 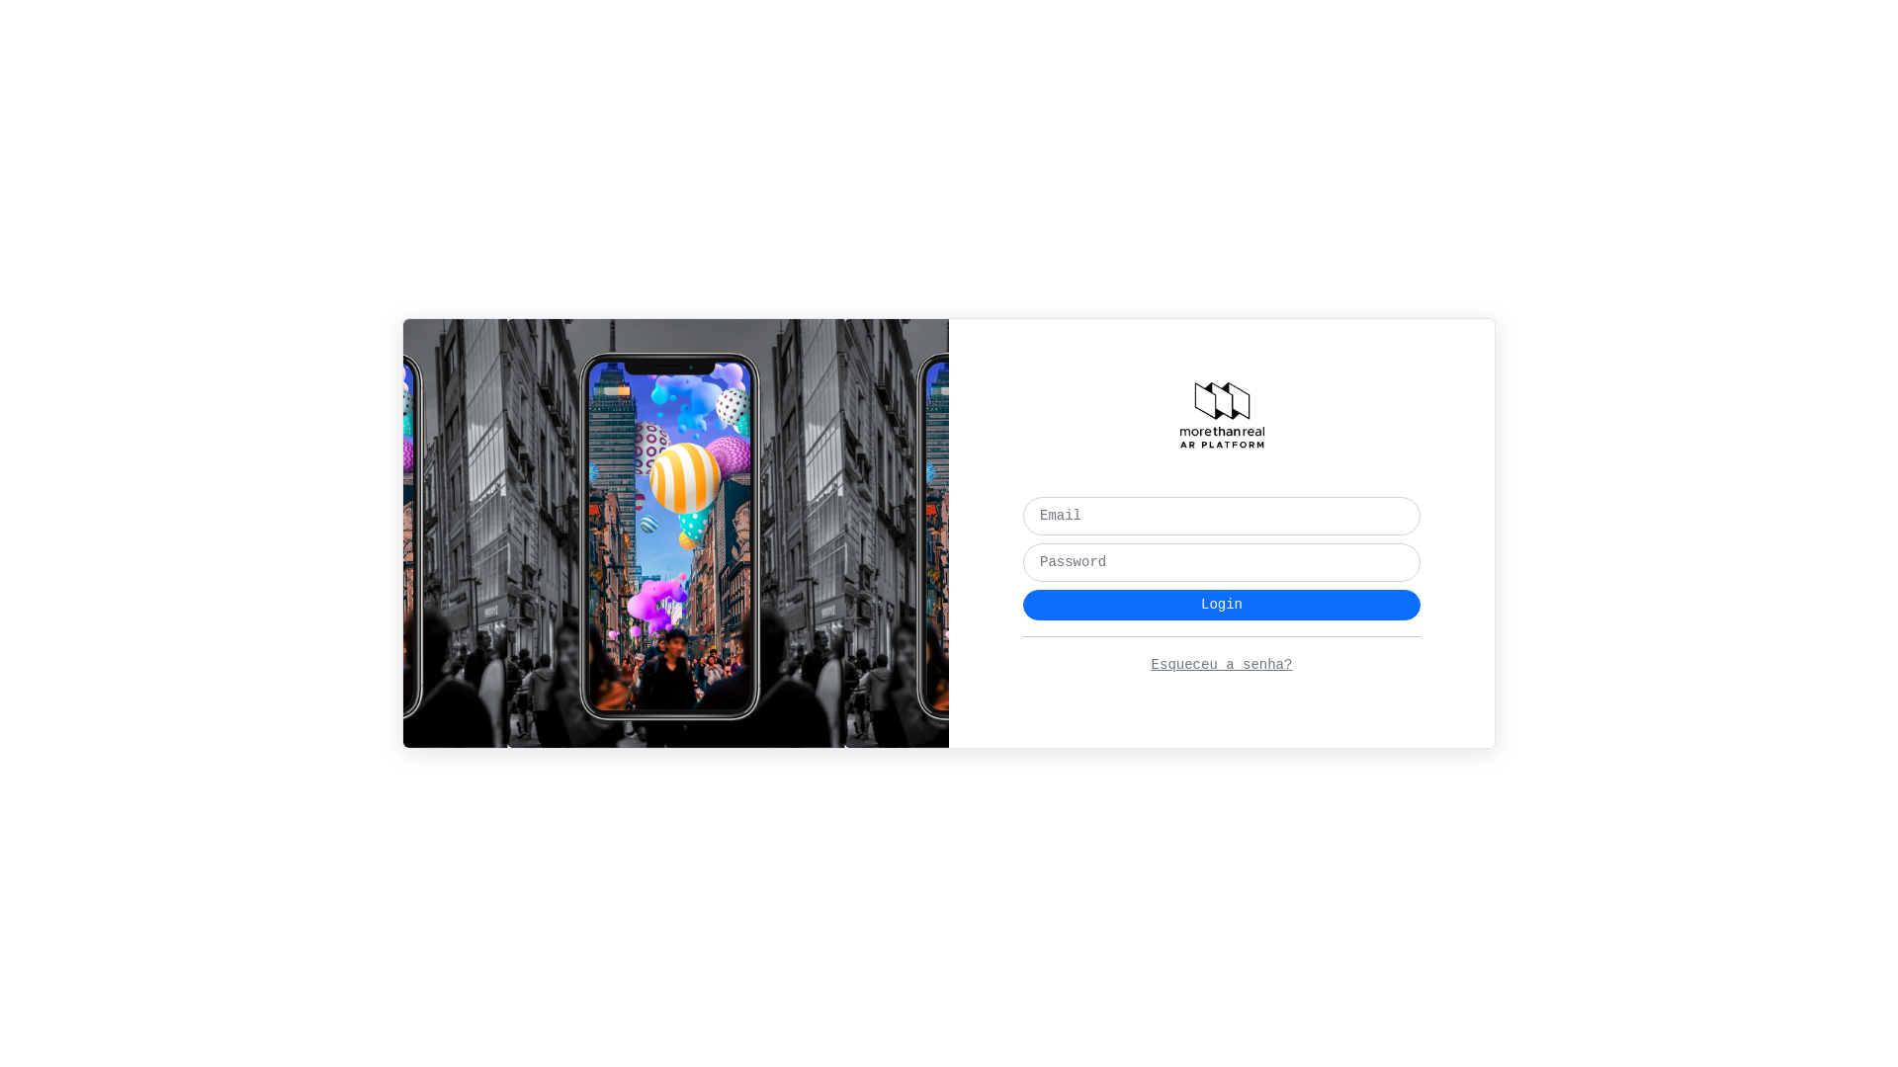 I want to click on Login, so click(x=1222, y=605).